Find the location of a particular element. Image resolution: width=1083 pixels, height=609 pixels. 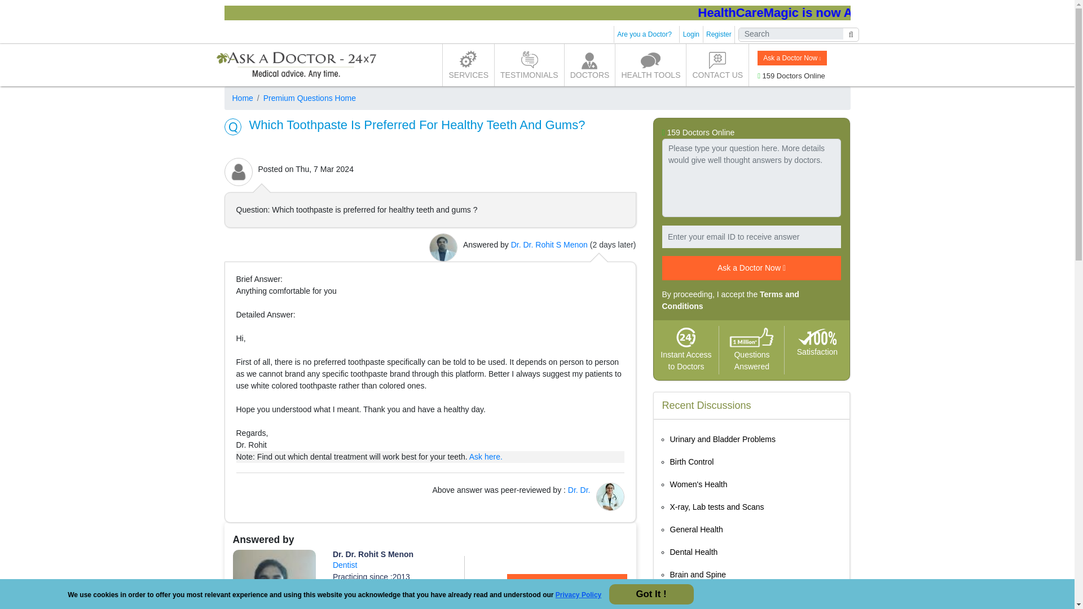

TESTIMONIALS is located at coordinates (529, 65).